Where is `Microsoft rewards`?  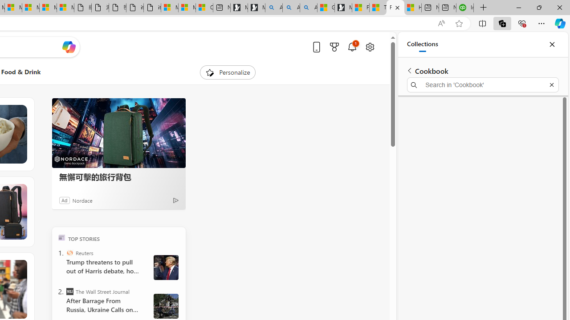 Microsoft rewards is located at coordinates (334, 47).